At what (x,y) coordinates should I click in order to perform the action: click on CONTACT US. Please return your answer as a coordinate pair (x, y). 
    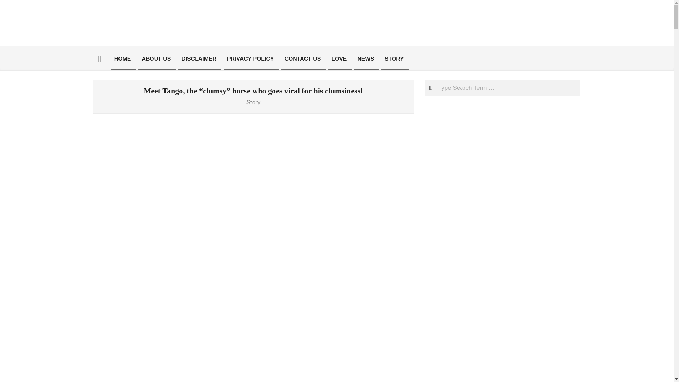
    Looking at the image, I should click on (302, 59).